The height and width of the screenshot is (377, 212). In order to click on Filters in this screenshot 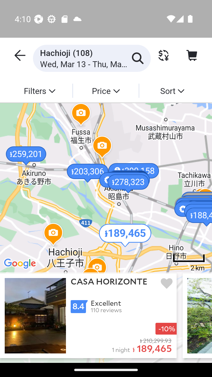, I will do `click(39, 90)`.